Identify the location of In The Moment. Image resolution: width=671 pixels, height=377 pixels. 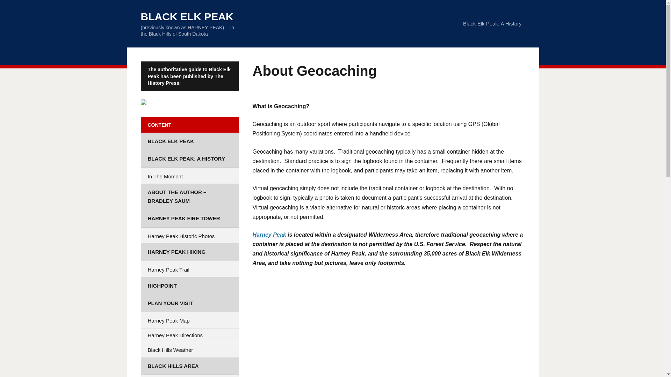
(189, 177).